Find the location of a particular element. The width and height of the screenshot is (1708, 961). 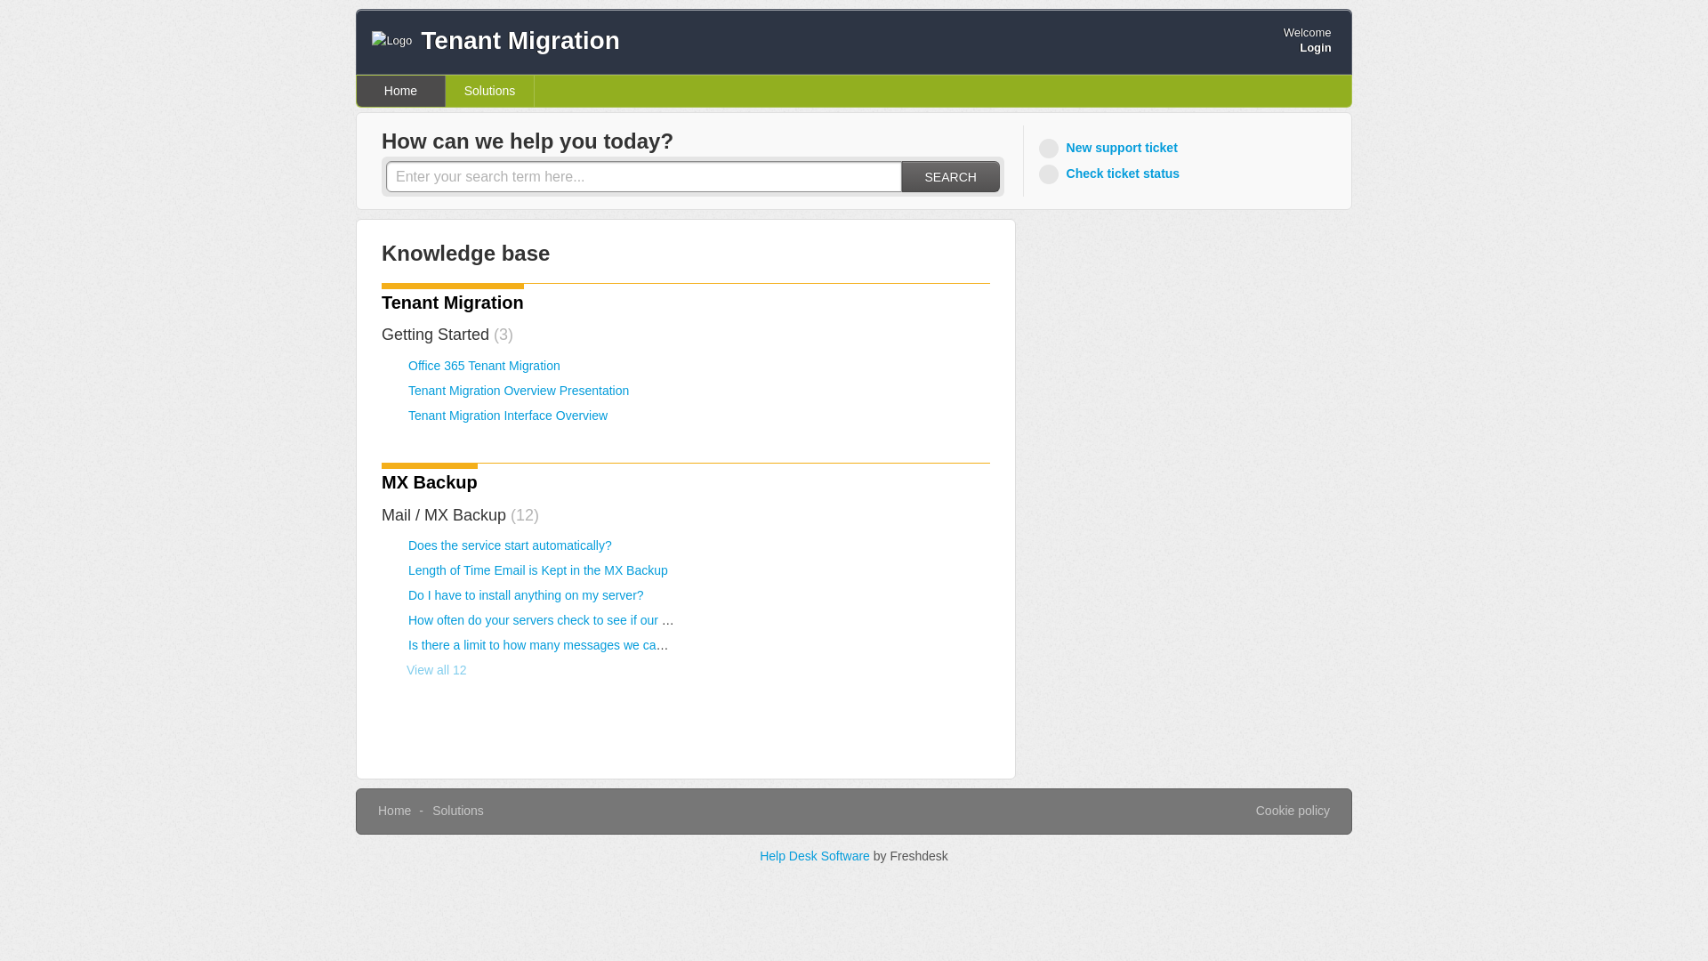

MX Backup is located at coordinates (429, 482).